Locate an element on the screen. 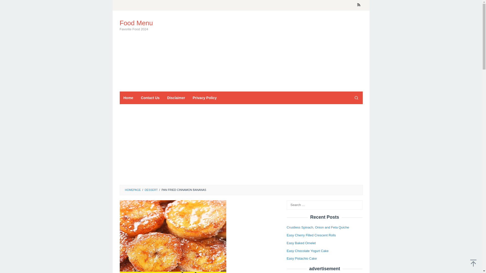 Image resolution: width=486 pixels, height=273 pixels. Disclaimer is located at coordinates (176, 98).